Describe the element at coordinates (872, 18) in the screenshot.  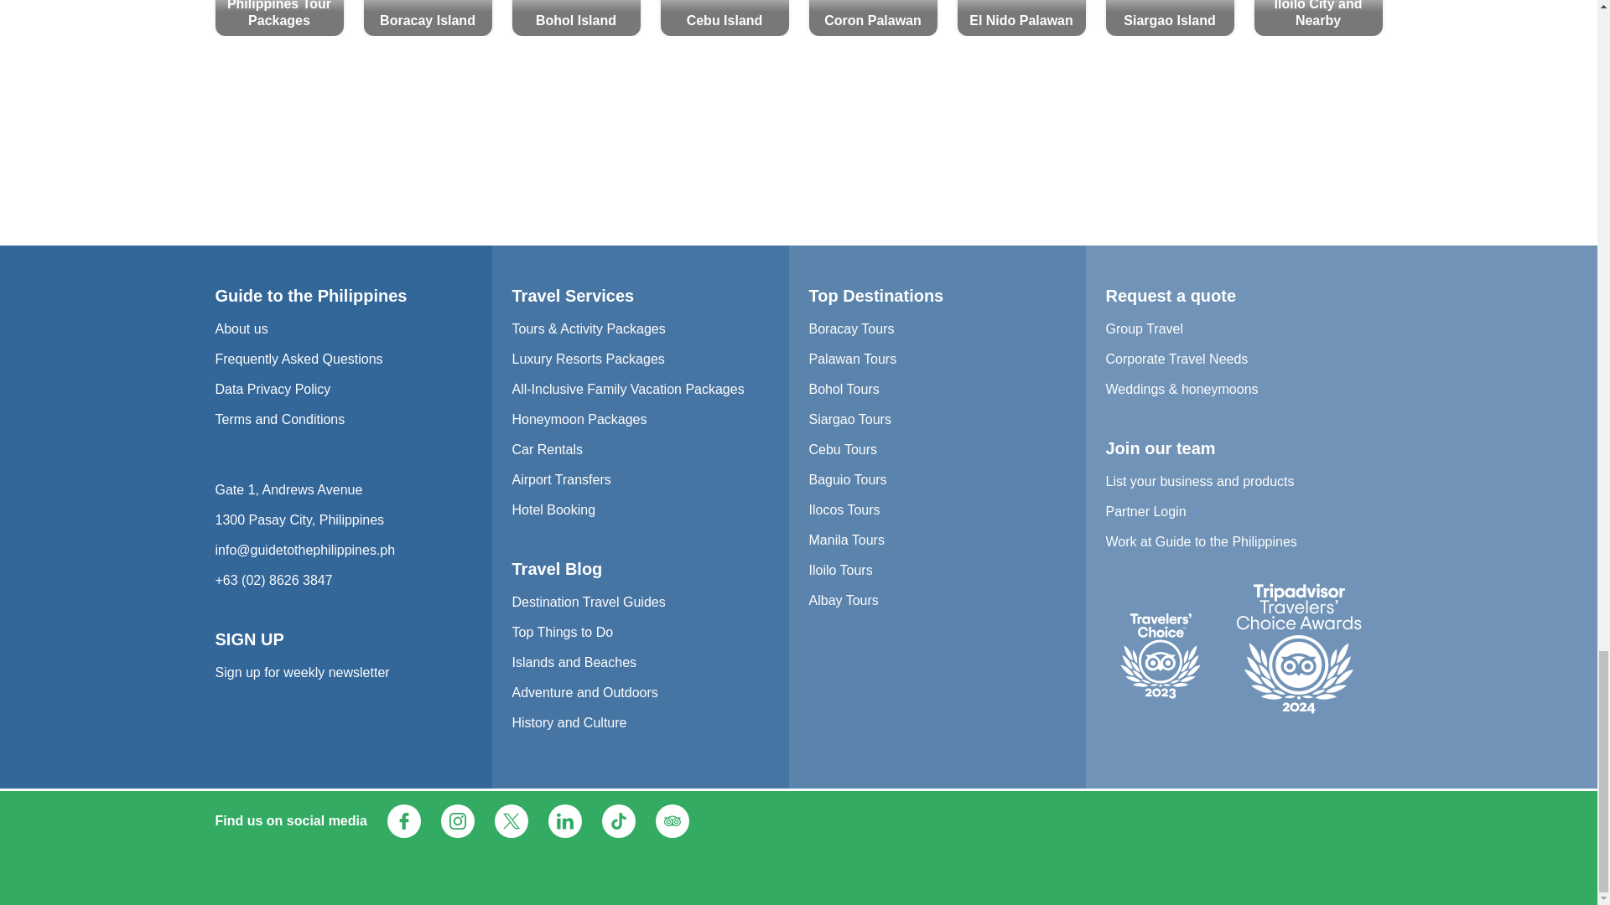
I see `Coron Palawan` at that location.